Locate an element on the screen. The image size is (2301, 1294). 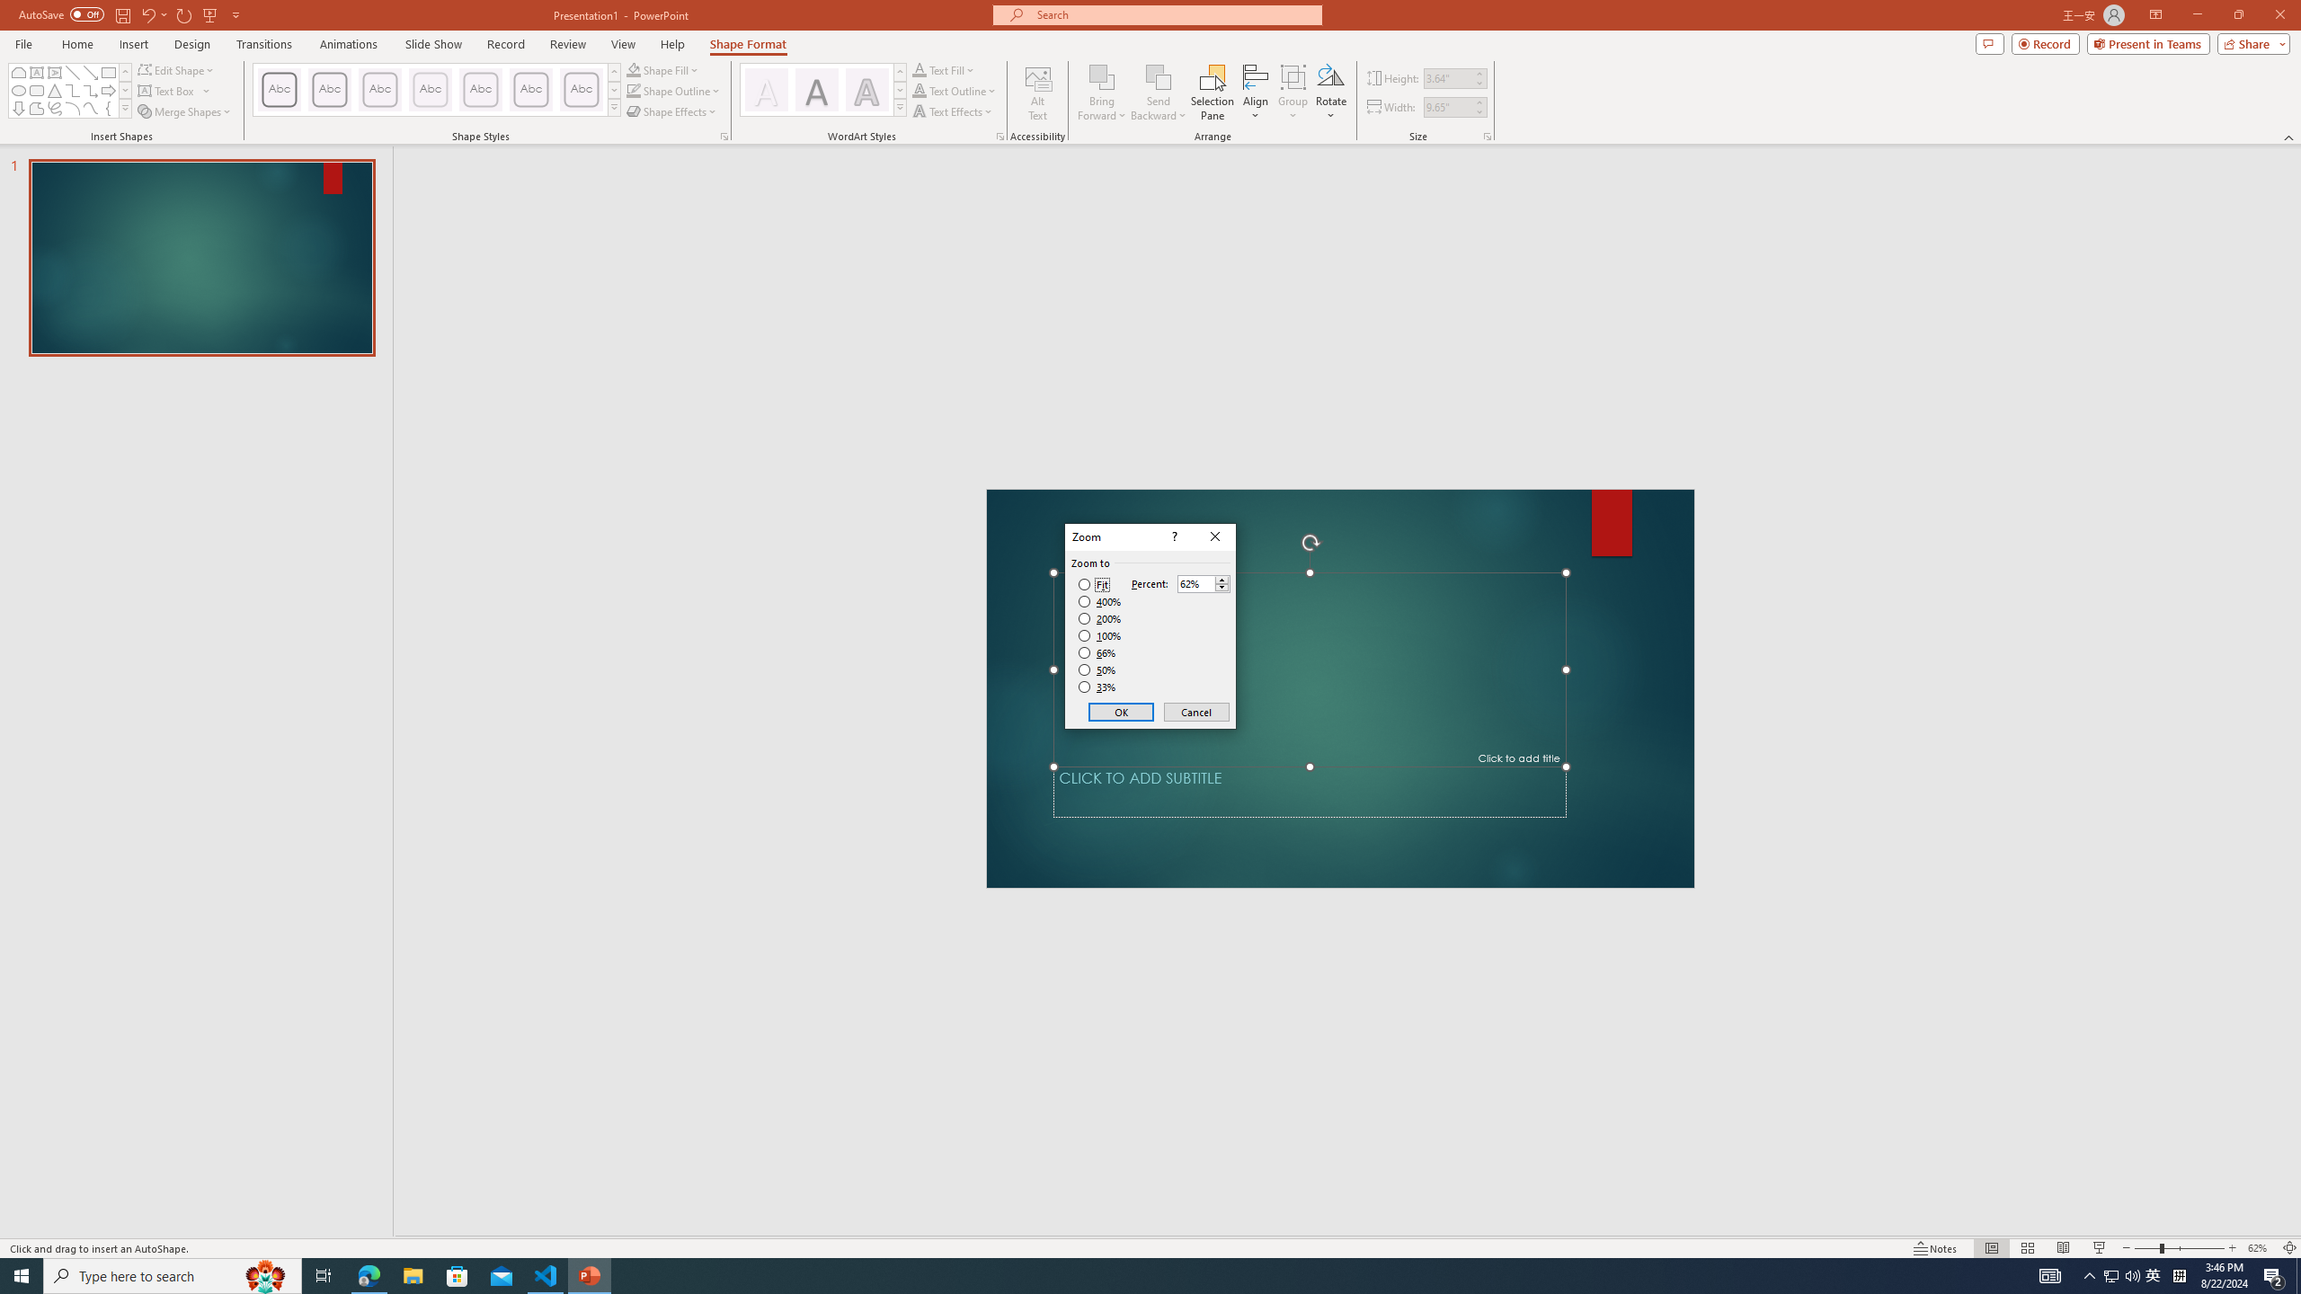
Fill: Dark Red, Accent color 1; Shadow is located at coordinates (816, 90).